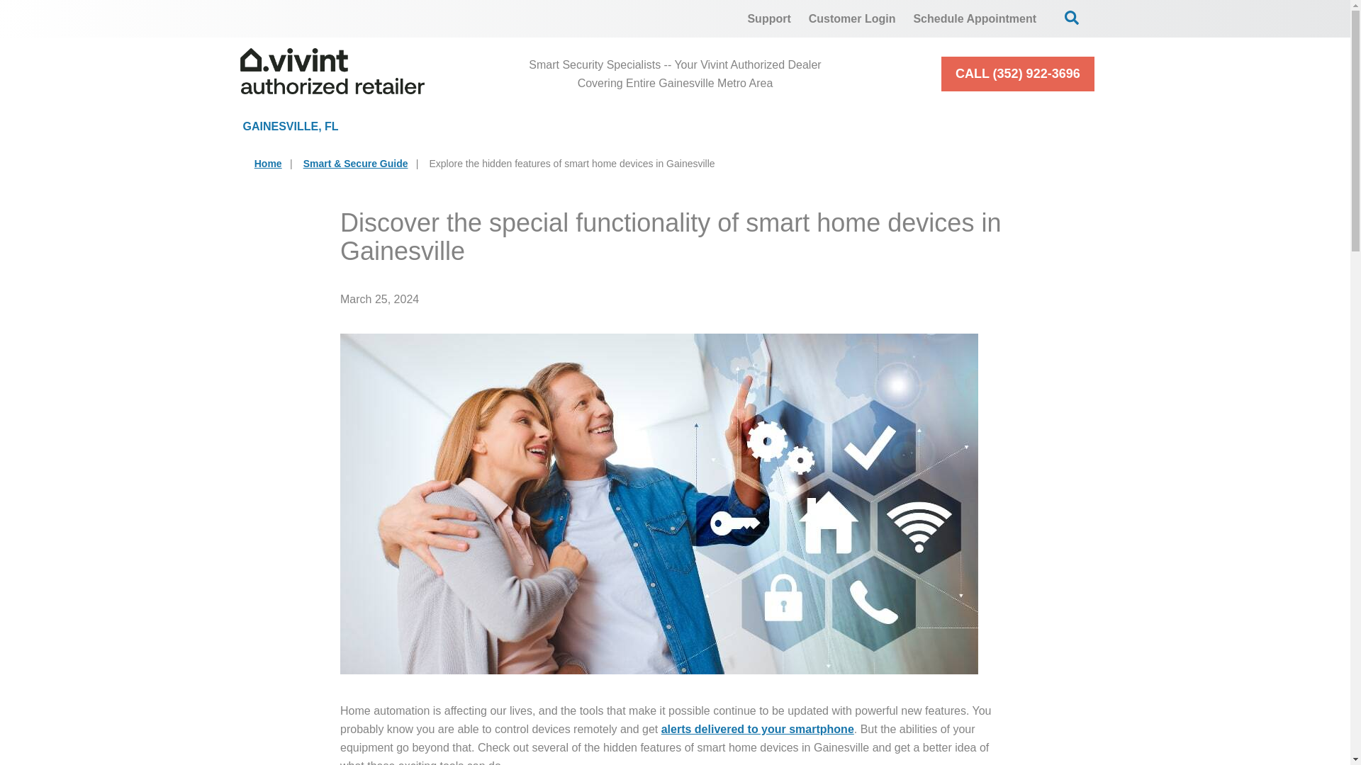  Describe the element at coordinates (625, 126) in the screenshot. I see `Cameras` at that location.